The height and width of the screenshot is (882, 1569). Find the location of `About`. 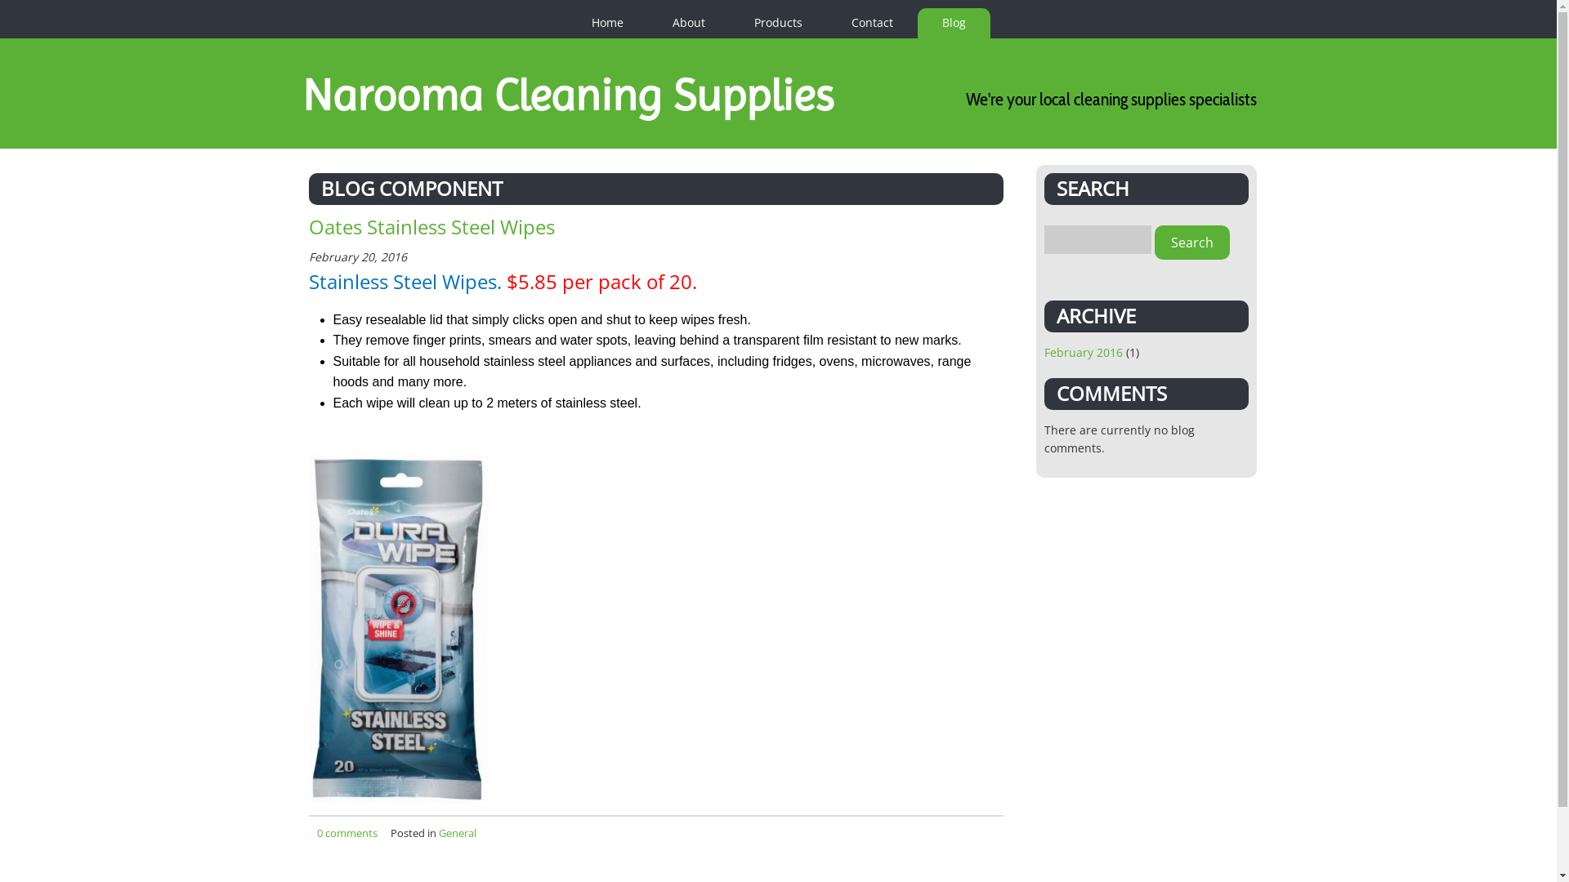

About is located at coordinates (688, 23).